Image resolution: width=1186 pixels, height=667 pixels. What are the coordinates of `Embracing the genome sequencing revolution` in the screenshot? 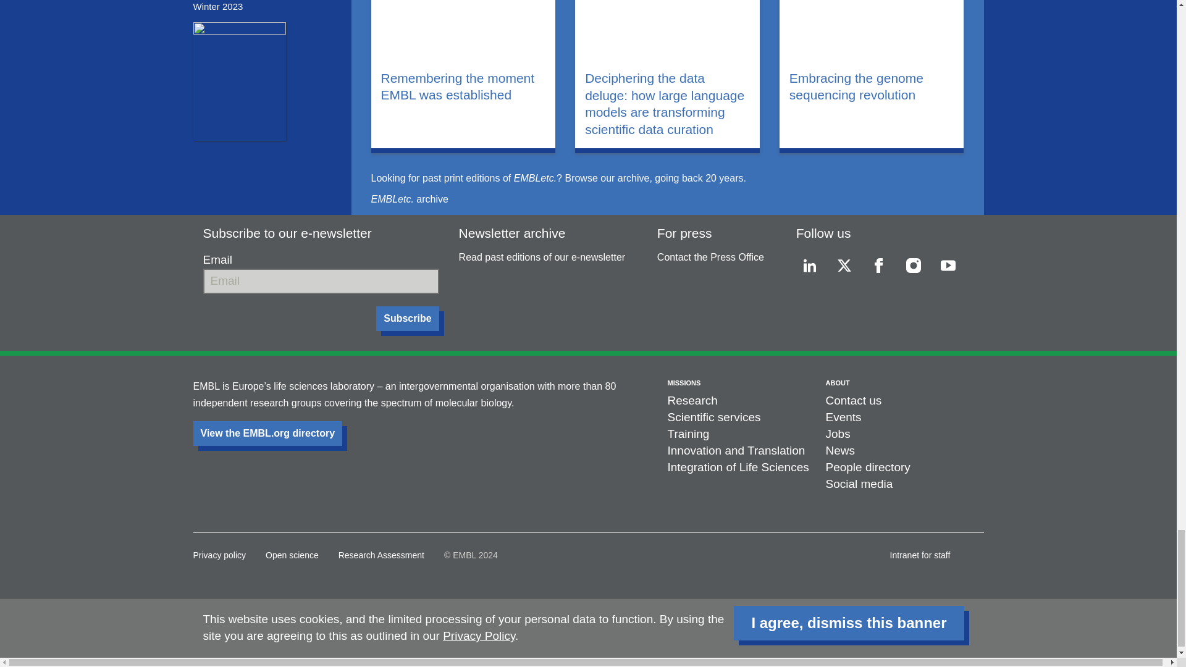 It's located at (872, 86).